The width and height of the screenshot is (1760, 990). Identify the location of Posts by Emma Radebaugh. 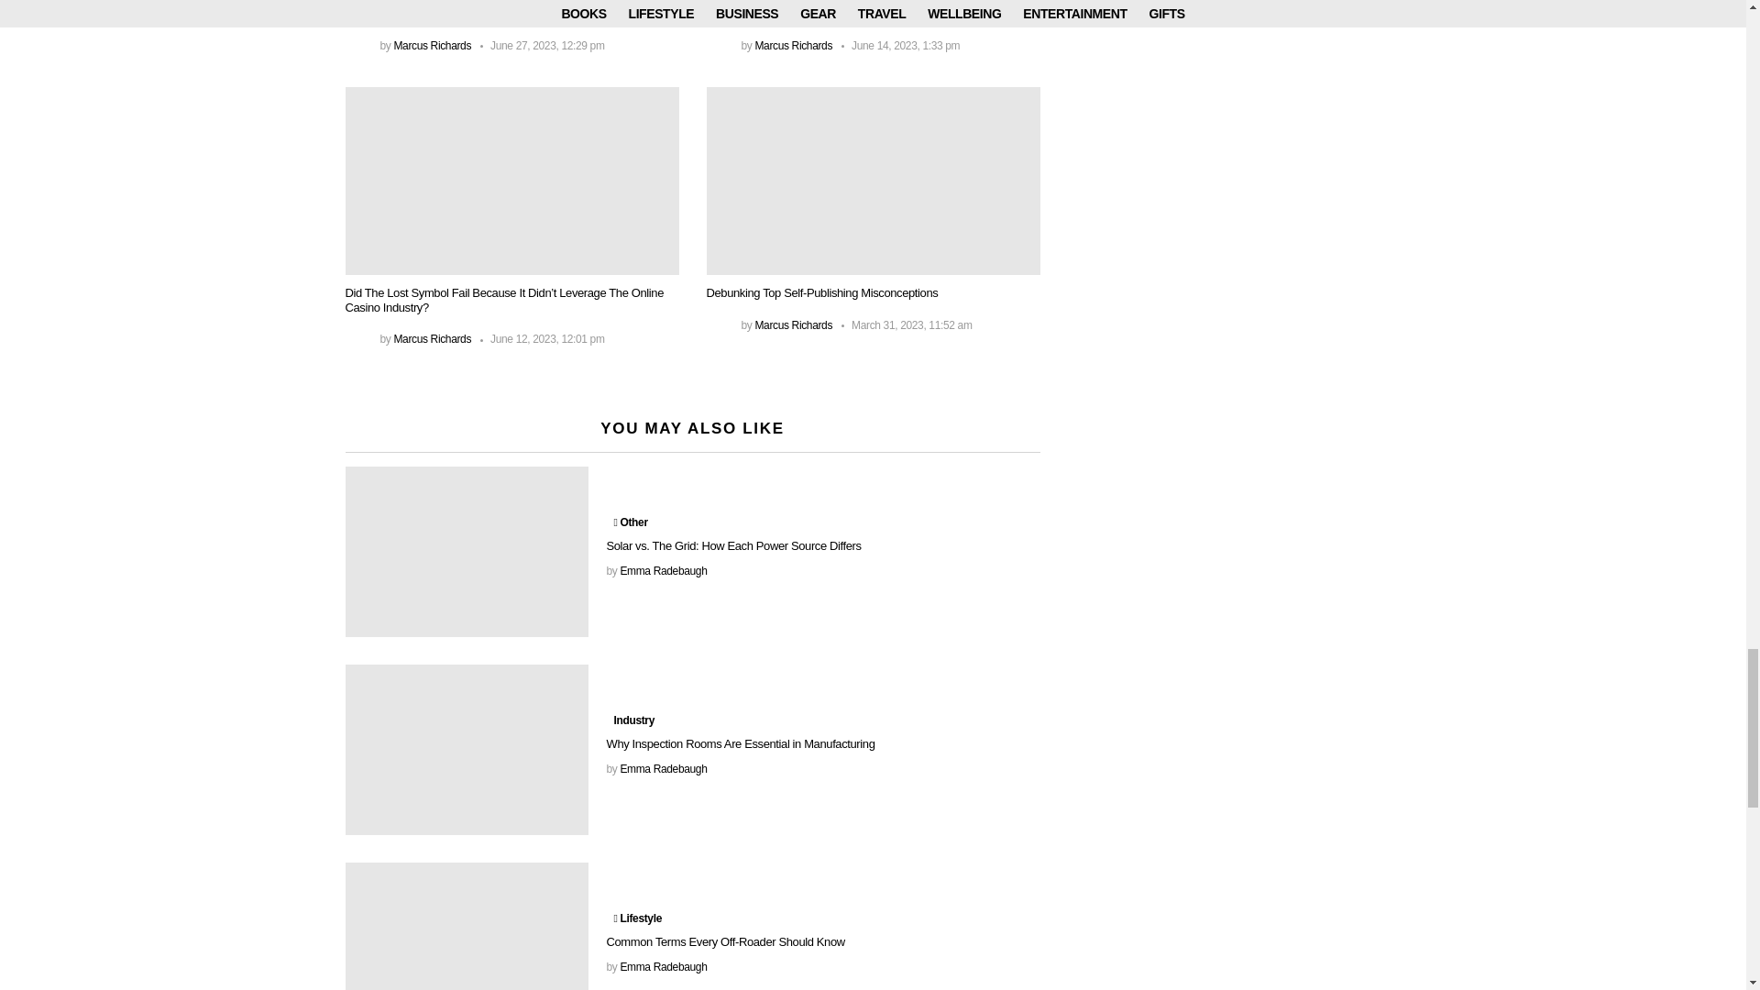
(663, 570).